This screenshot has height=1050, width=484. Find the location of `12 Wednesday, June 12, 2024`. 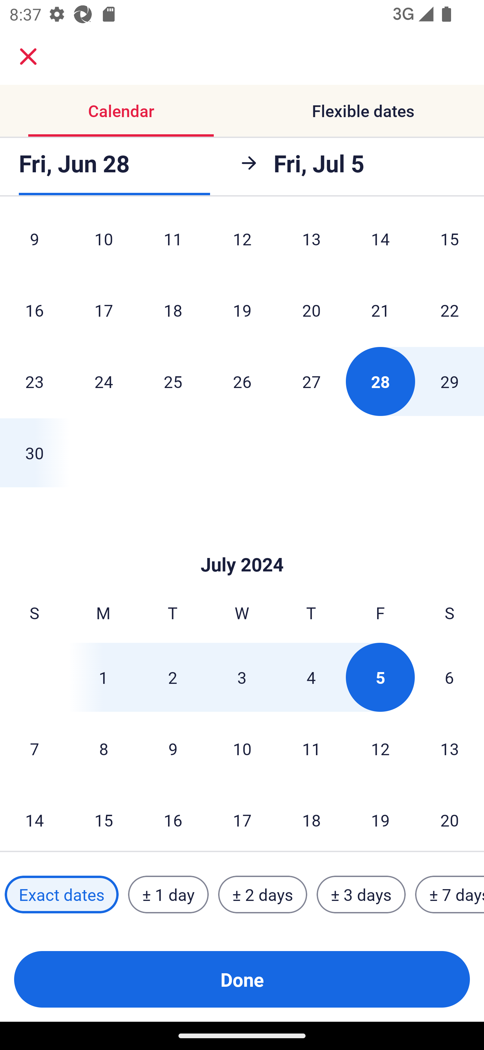

12 Wednesday, June 12, 2024 is located at coordinates (242, 244).